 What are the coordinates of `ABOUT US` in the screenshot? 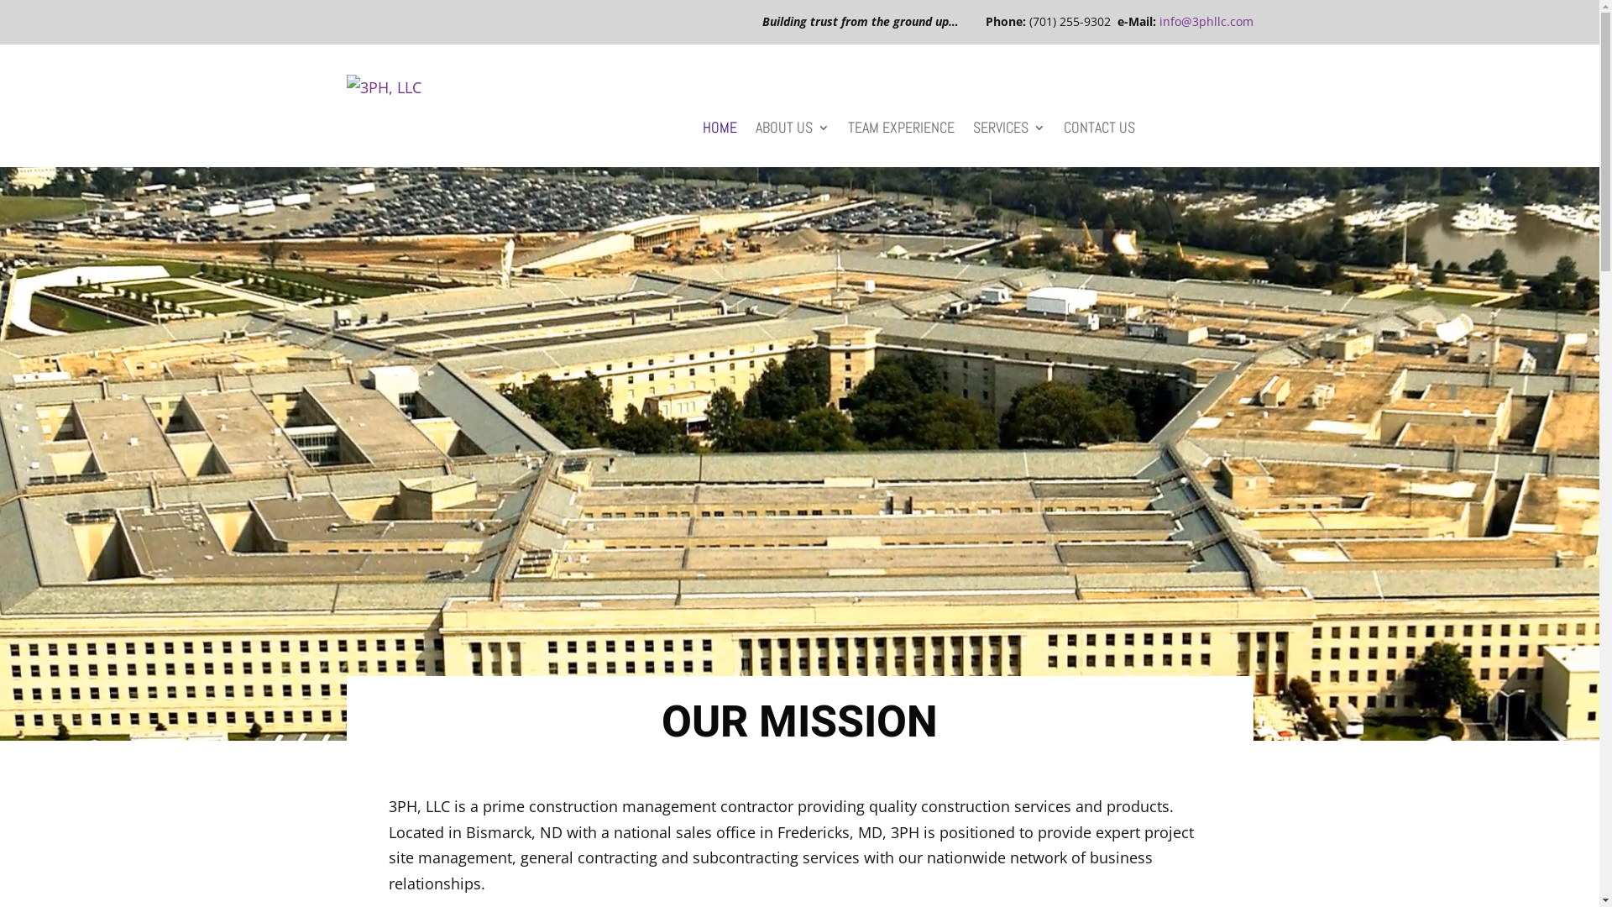 It's located at (793, 131).